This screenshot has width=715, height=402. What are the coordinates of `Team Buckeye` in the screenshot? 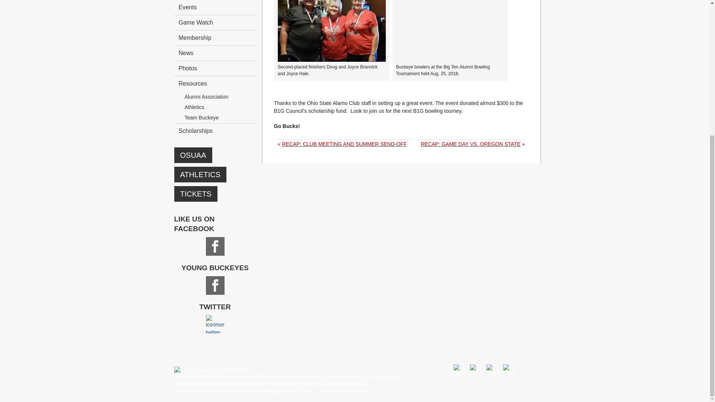 It's located at (218, 118).